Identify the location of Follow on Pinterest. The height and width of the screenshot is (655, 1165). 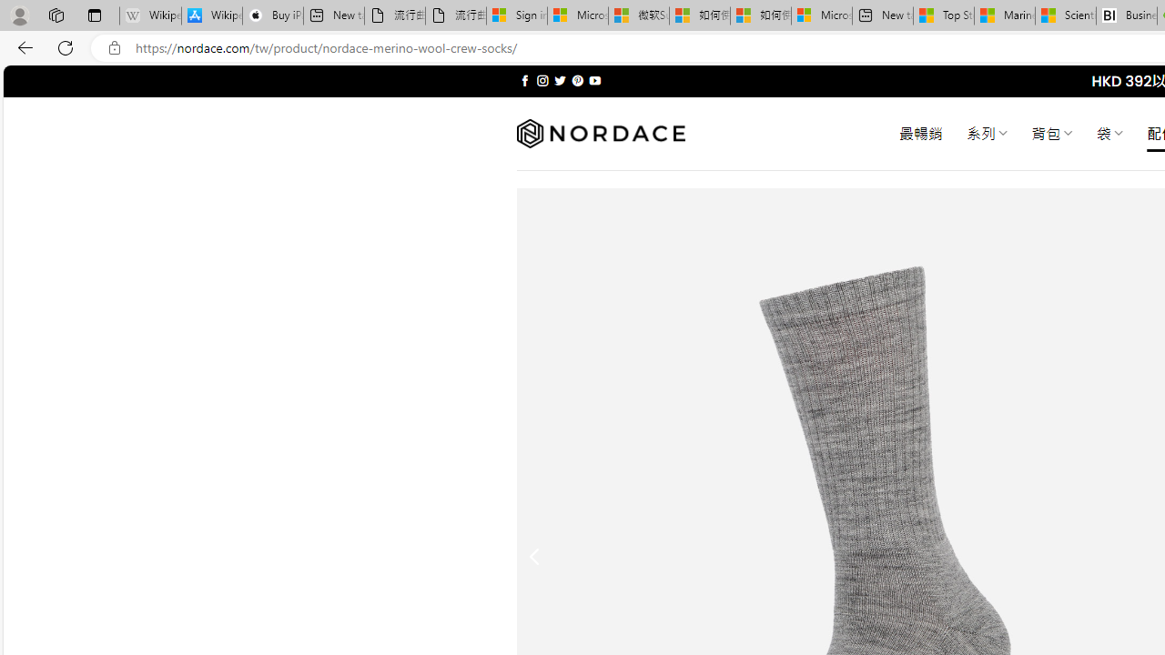
(577, 80).